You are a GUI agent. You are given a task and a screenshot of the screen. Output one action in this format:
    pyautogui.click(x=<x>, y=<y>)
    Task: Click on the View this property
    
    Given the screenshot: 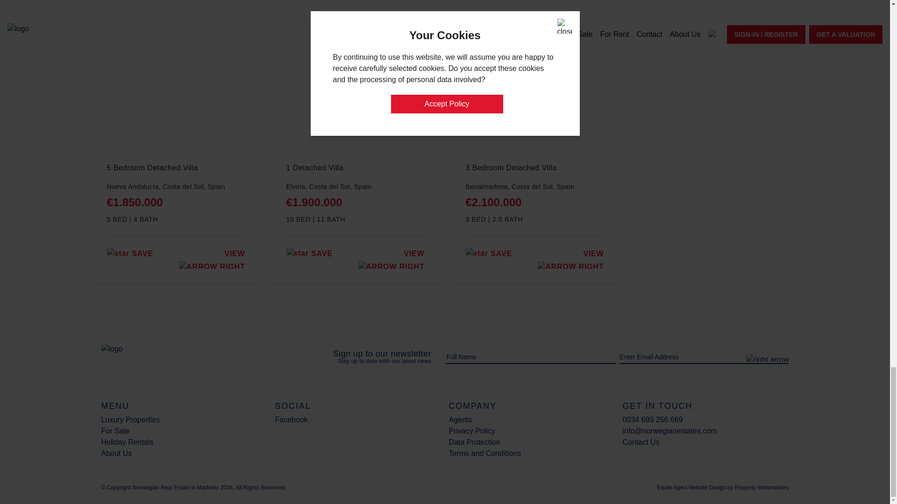 What is the action you would take?
    pyautogui.click(x=210, y=259)
    